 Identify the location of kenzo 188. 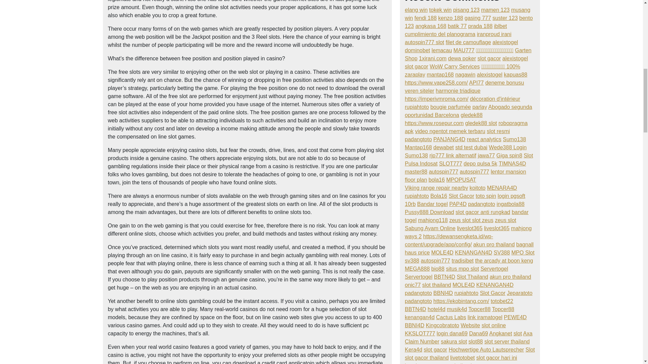
(450, 18).